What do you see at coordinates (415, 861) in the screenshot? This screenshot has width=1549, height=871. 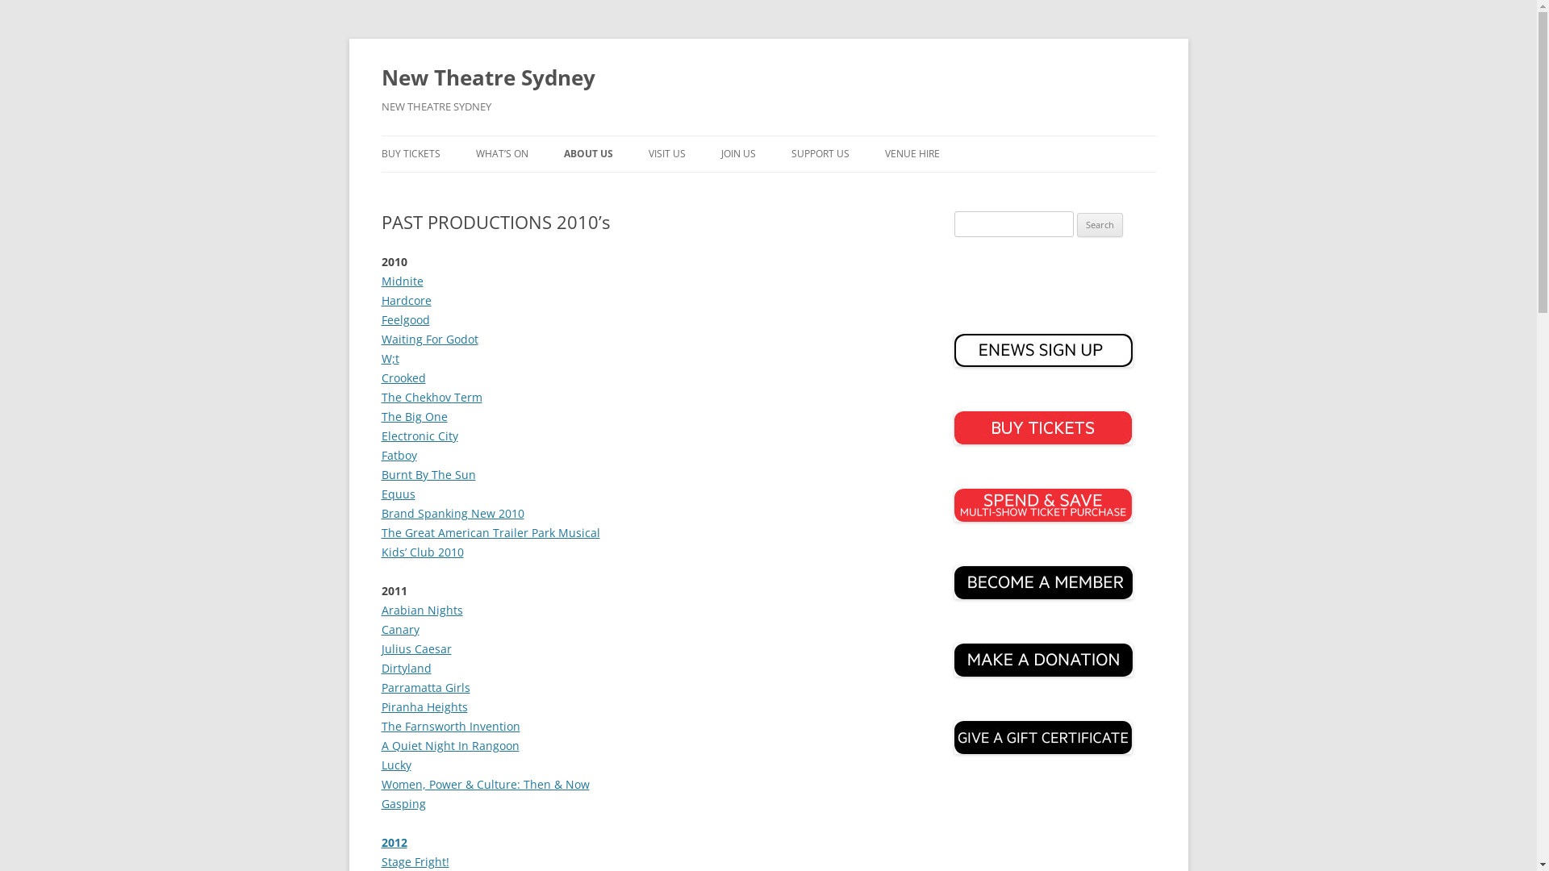 I see `Stage Fright!` at bounding box center [415, 861].